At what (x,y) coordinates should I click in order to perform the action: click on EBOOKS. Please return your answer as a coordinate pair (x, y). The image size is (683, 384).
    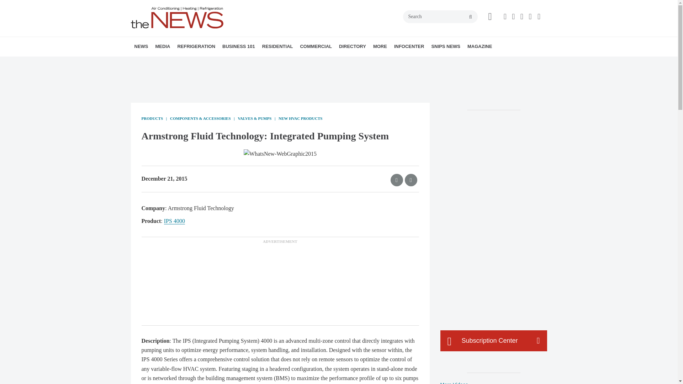
    Looking at the image, I should click on (207, 62).